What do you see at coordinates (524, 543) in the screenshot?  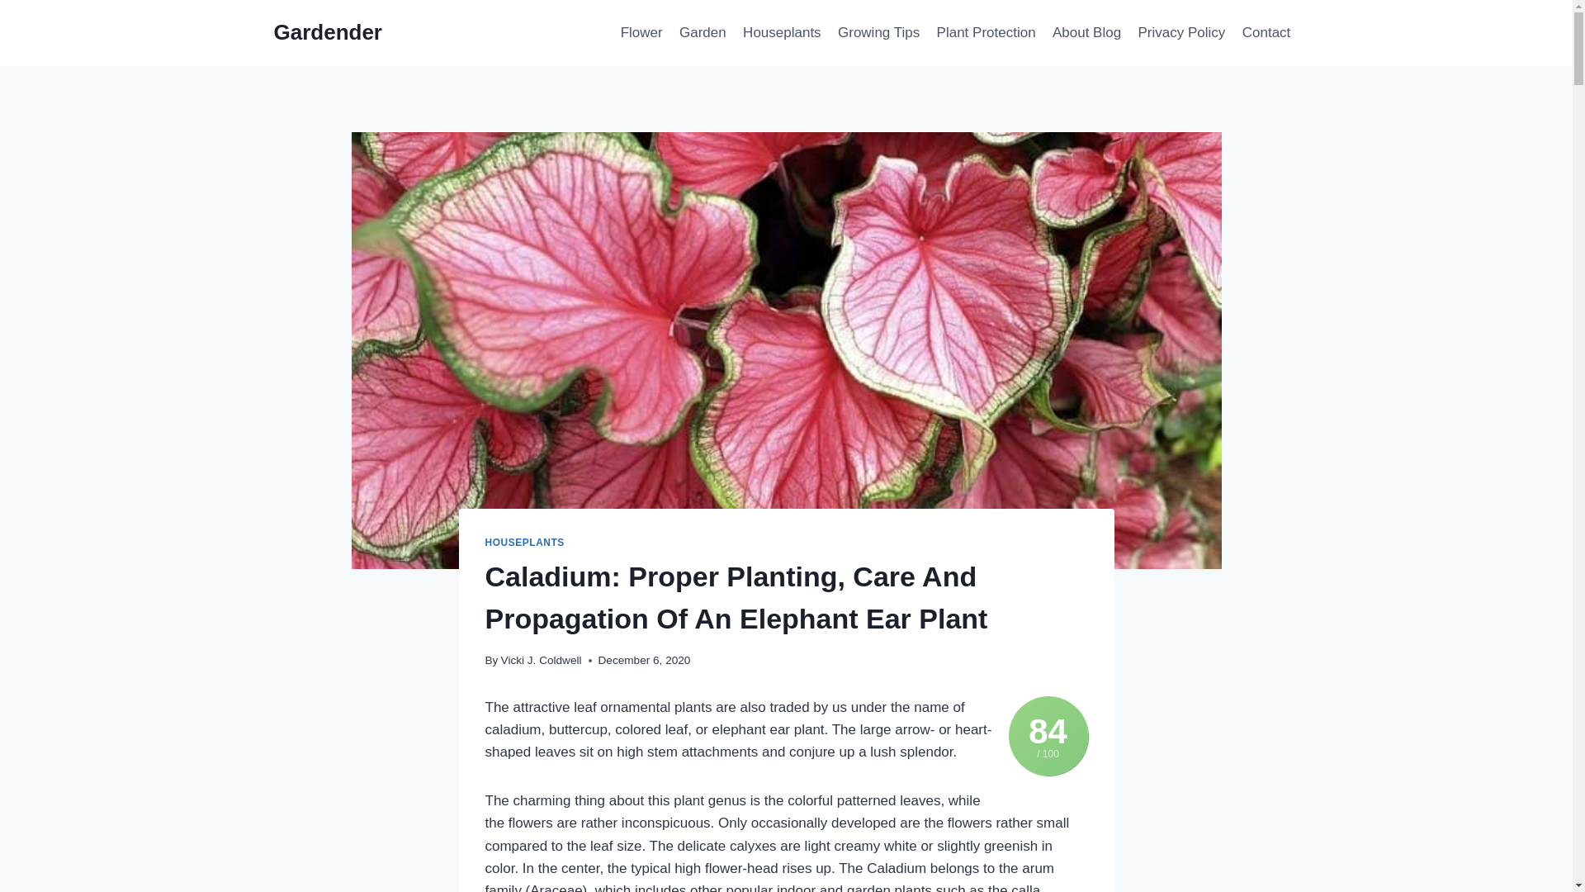 I see `HOUSEPLANTS` at bounding box center [524, 543].